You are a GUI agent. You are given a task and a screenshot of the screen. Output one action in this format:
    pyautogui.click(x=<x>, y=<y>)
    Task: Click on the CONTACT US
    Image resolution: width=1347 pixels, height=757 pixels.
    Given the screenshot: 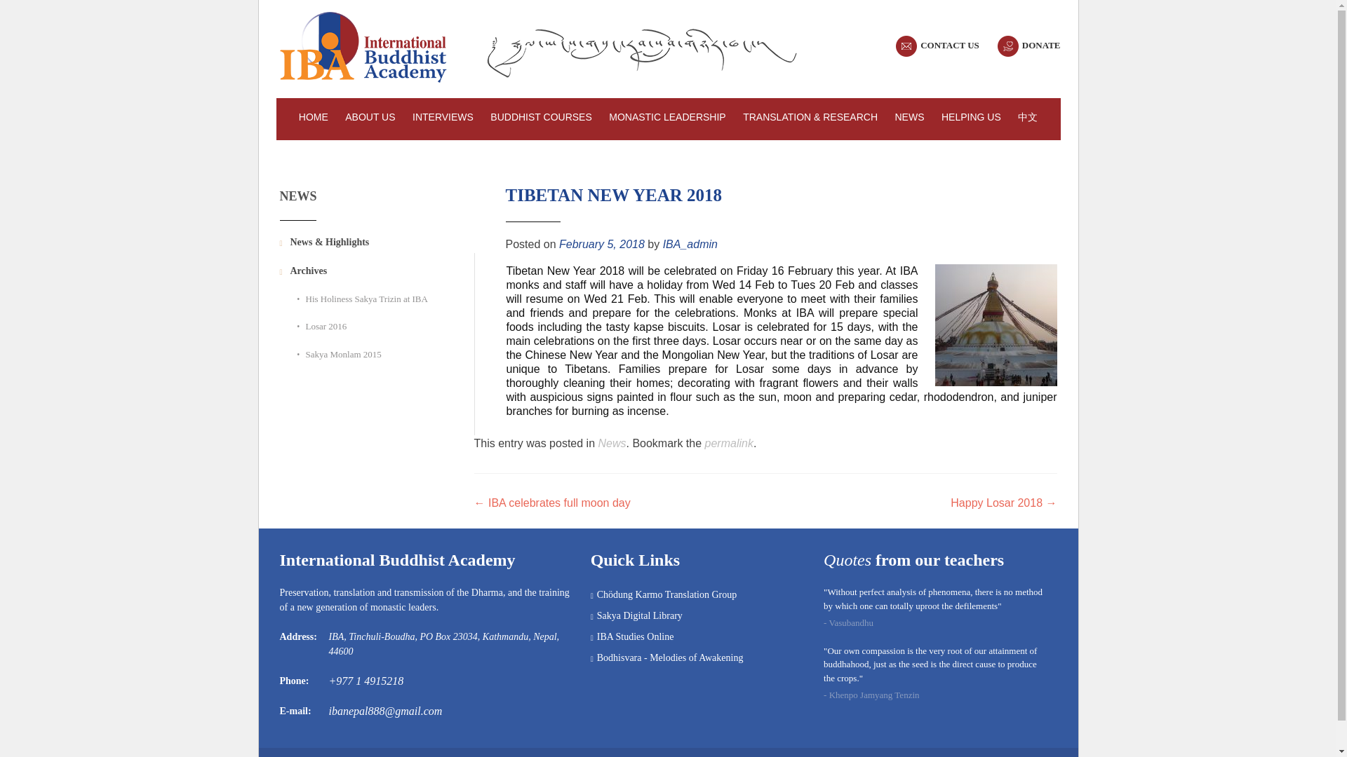 What is the action you would take?
    pyautogui.click(x=949, y=45)
    